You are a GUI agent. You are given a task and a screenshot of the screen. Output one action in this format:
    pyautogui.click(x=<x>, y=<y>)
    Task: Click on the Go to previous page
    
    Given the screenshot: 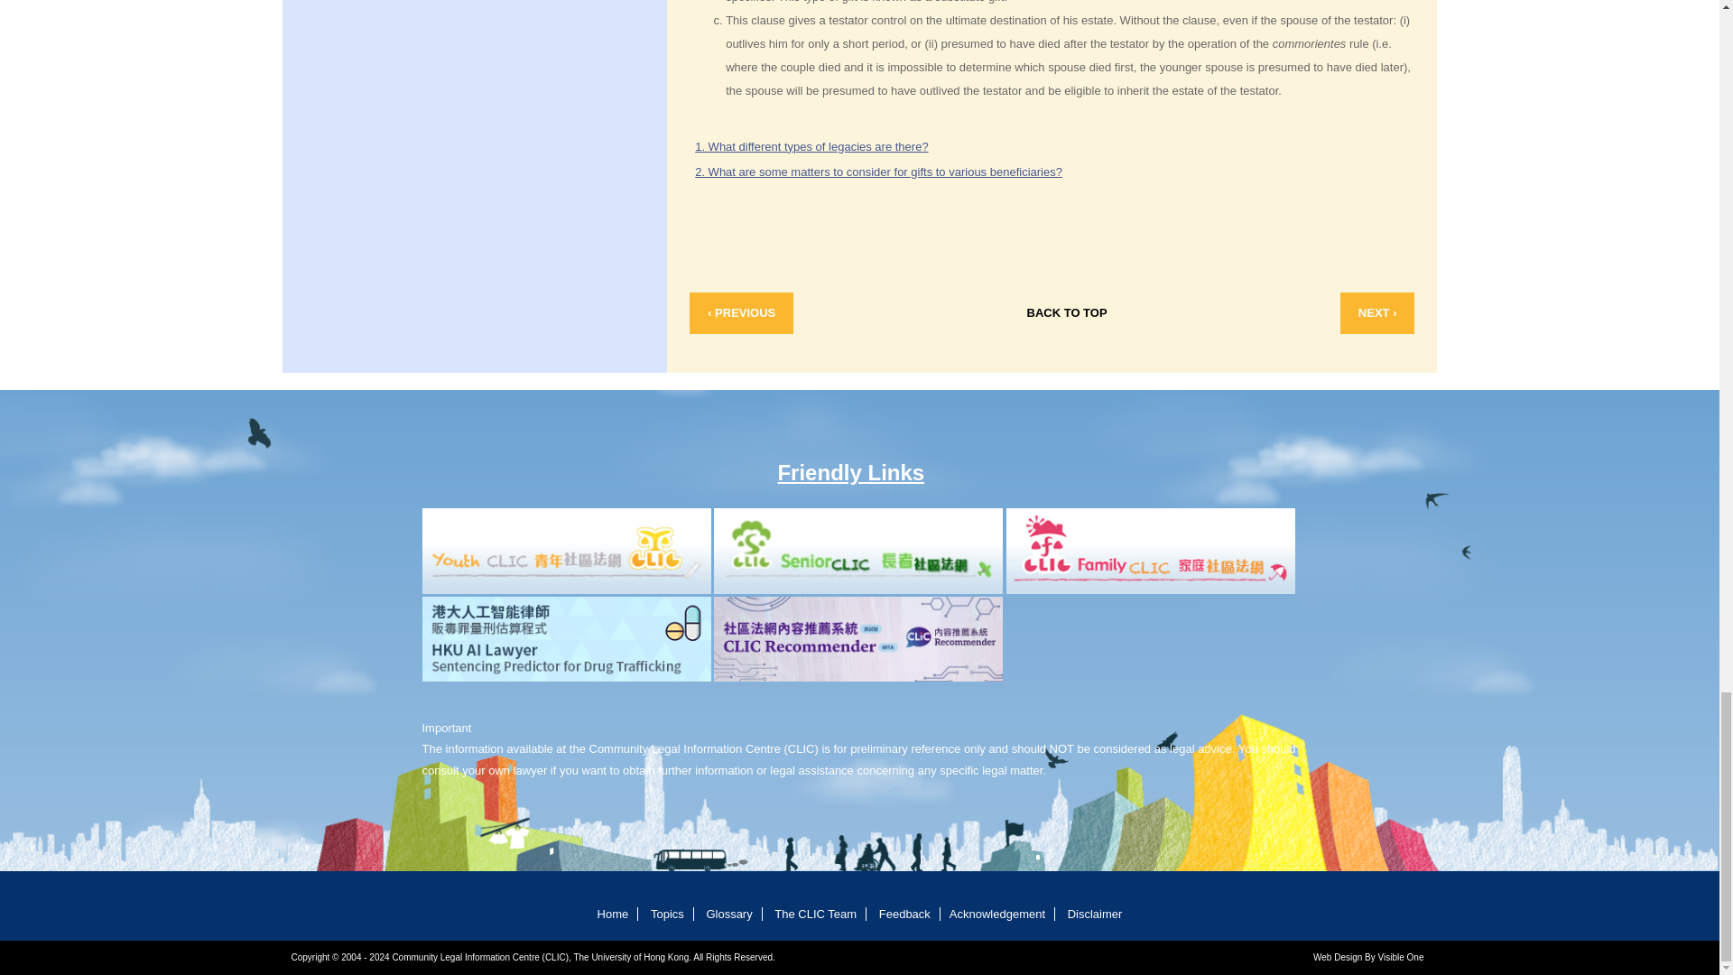 What is the action you would take?
    pyautogui.click(x=742, y=313)
    